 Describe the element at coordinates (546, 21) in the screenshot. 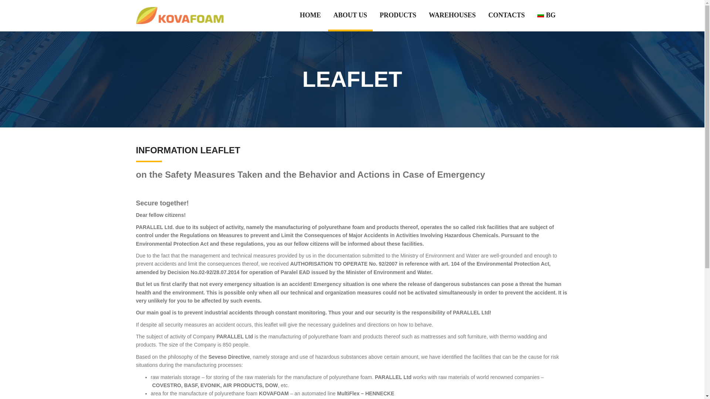

I see `BG` at that location.